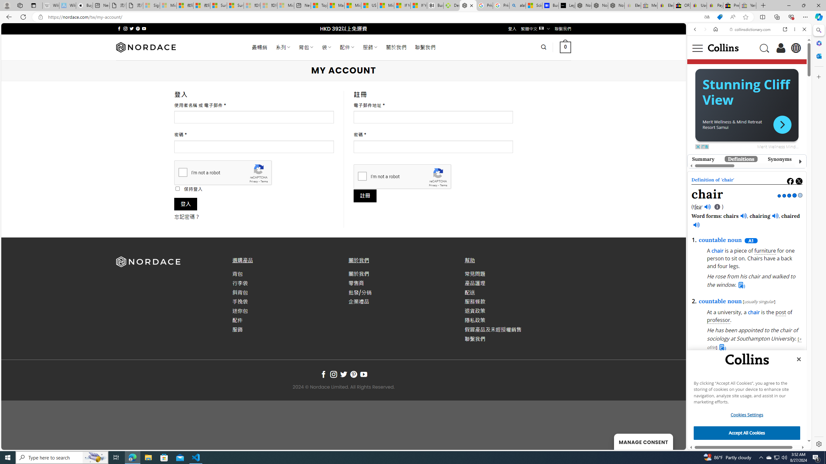 The image size is (826, 464). What do you see at coordinates (750, 240) in the screenshot?
I see `A1` at bounding box center [750, 240].